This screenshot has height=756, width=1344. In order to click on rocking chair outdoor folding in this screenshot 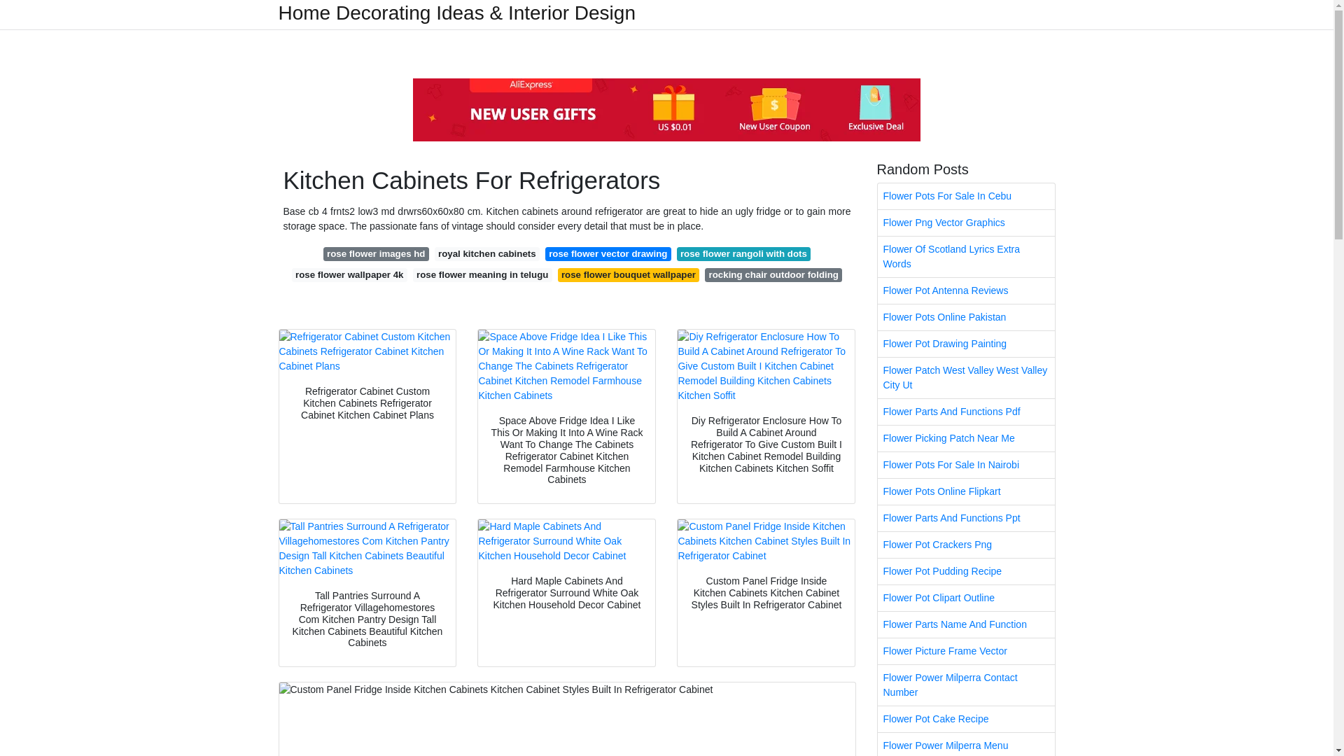, I will do `click(773, 274)`.